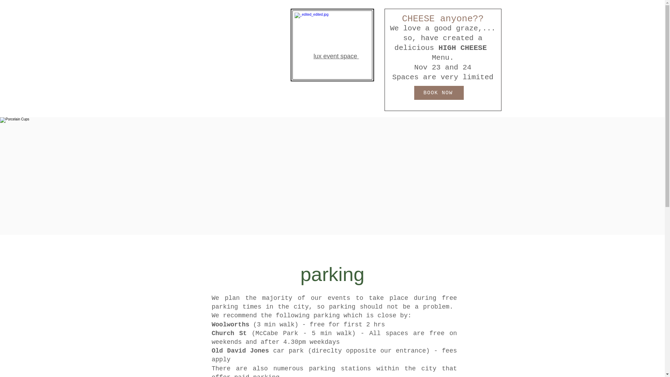 Image resolution: width=670 pixels, height=377 pixels. I want to click on BOOK NOW, so click(439, 93).